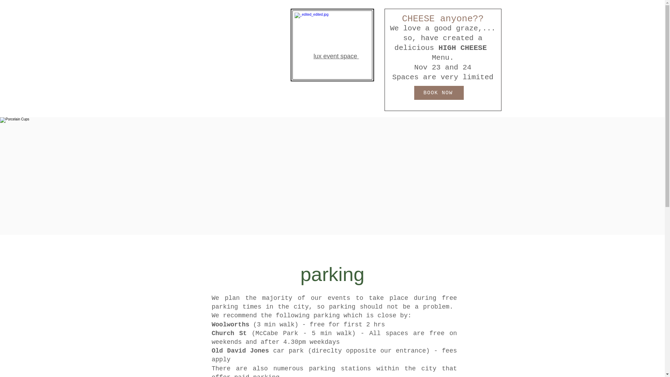 Image resolution: width=670 pixels, height=377 pixels. I want to click on BOOK NOW, so click(439, 93).